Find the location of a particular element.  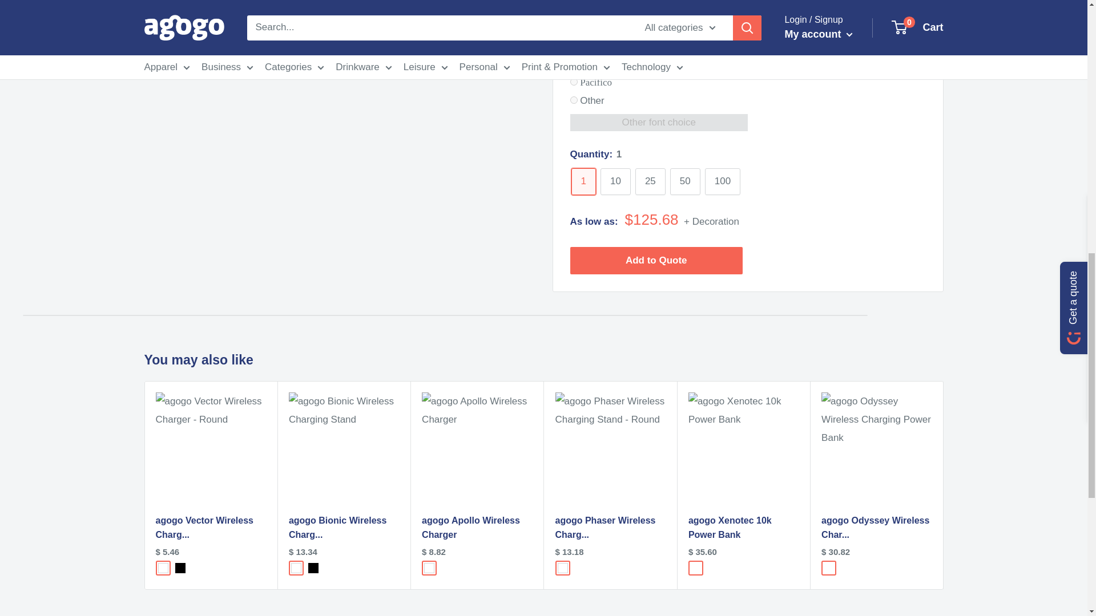

Ultra is located at coordinates (573, 57).